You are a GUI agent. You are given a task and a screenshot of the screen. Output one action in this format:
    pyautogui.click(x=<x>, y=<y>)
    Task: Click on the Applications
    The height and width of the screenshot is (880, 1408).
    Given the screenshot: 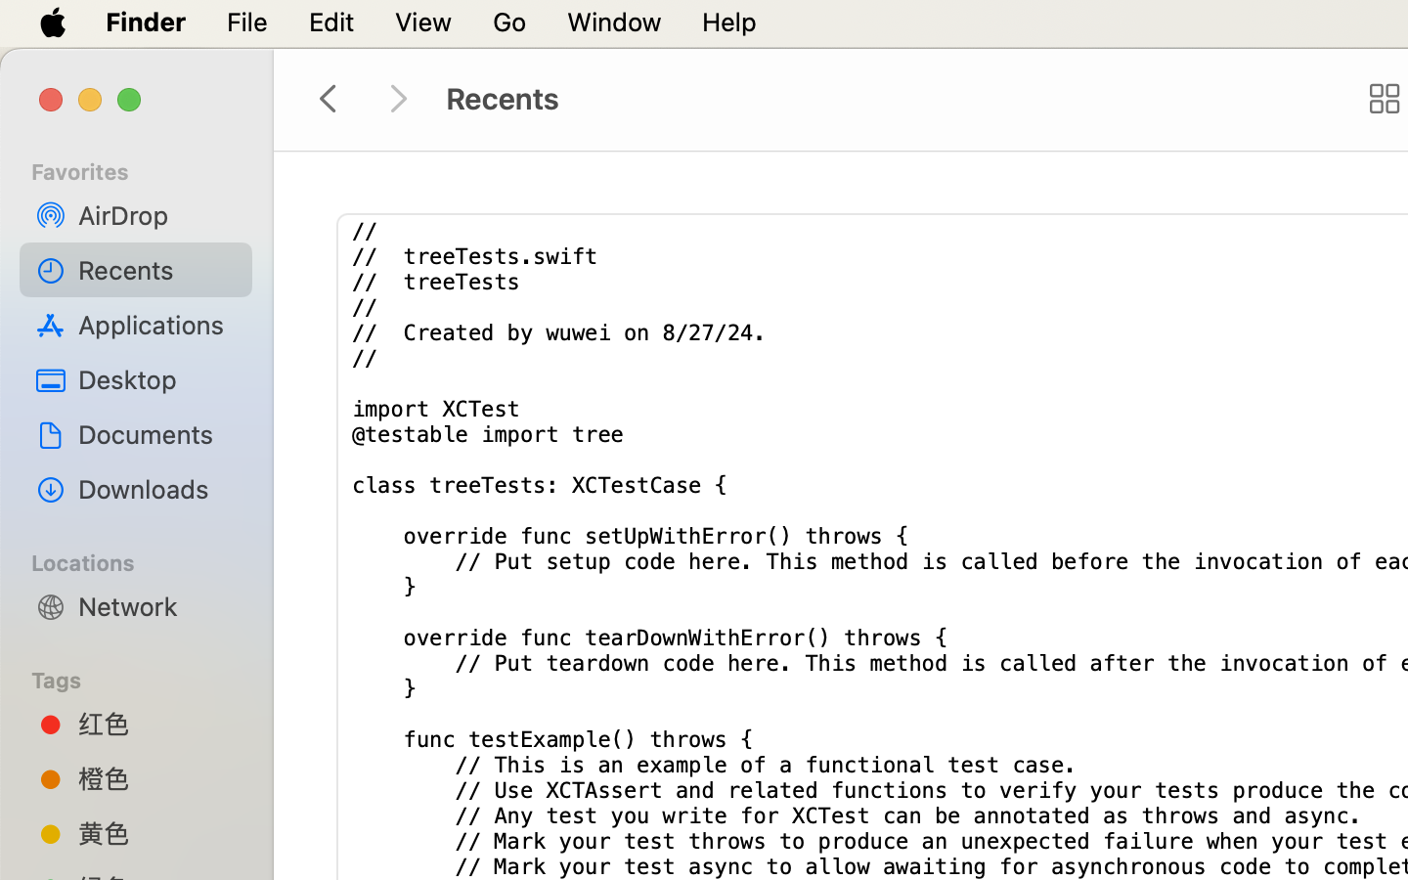 What is the action you would take?
    pyautogui.click(x=157, y=325)
    